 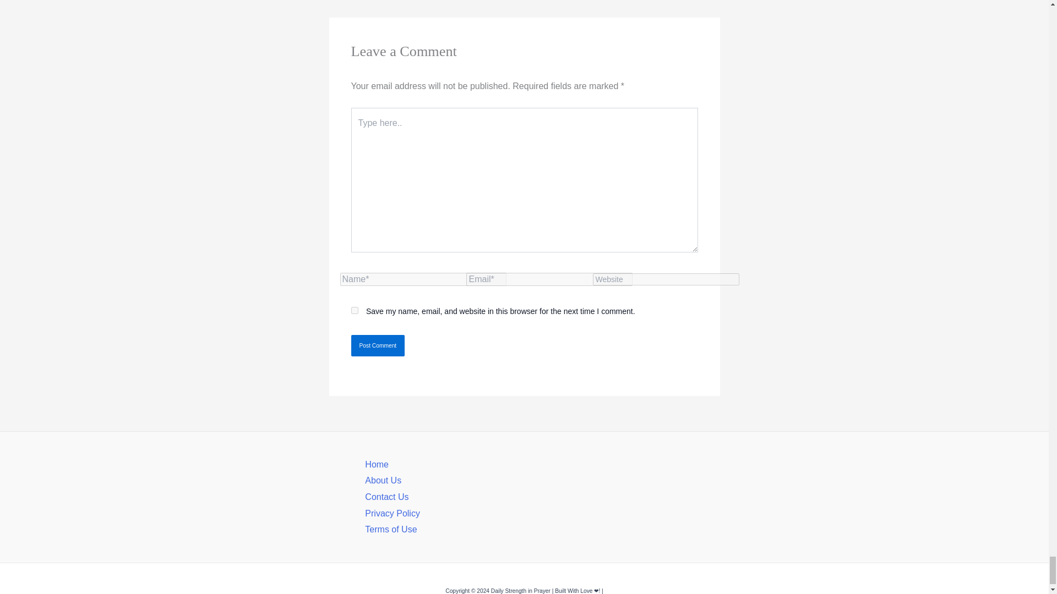 I want to click on Terms of Use, so click(x=390, y=529).